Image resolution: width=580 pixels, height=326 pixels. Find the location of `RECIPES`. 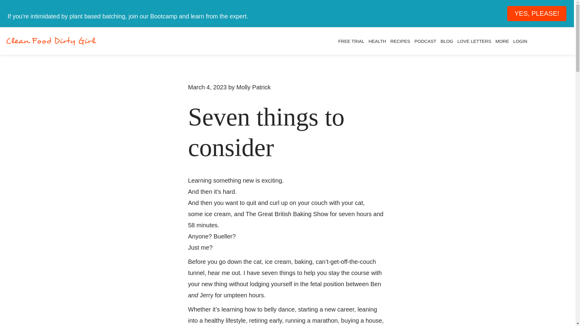

RECIPES is located at coordinates (400, 41).